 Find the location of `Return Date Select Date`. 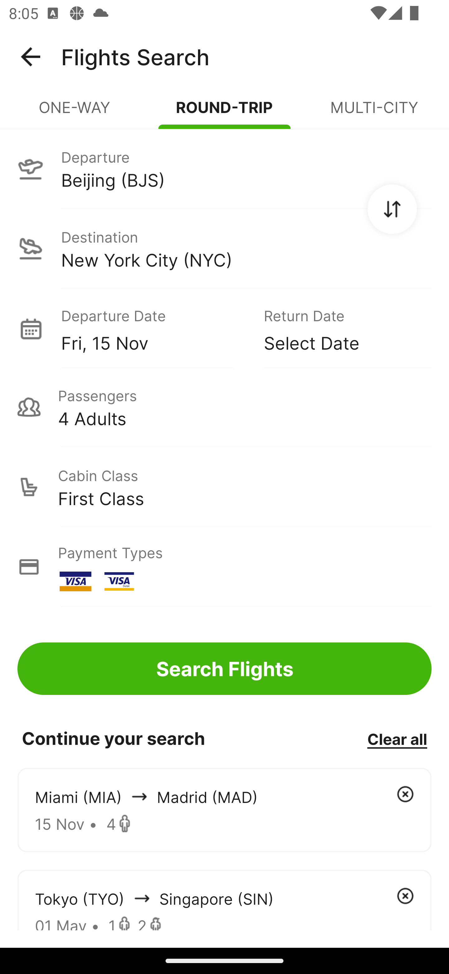

Return Date Select Date is located at coordinates (339, 328).